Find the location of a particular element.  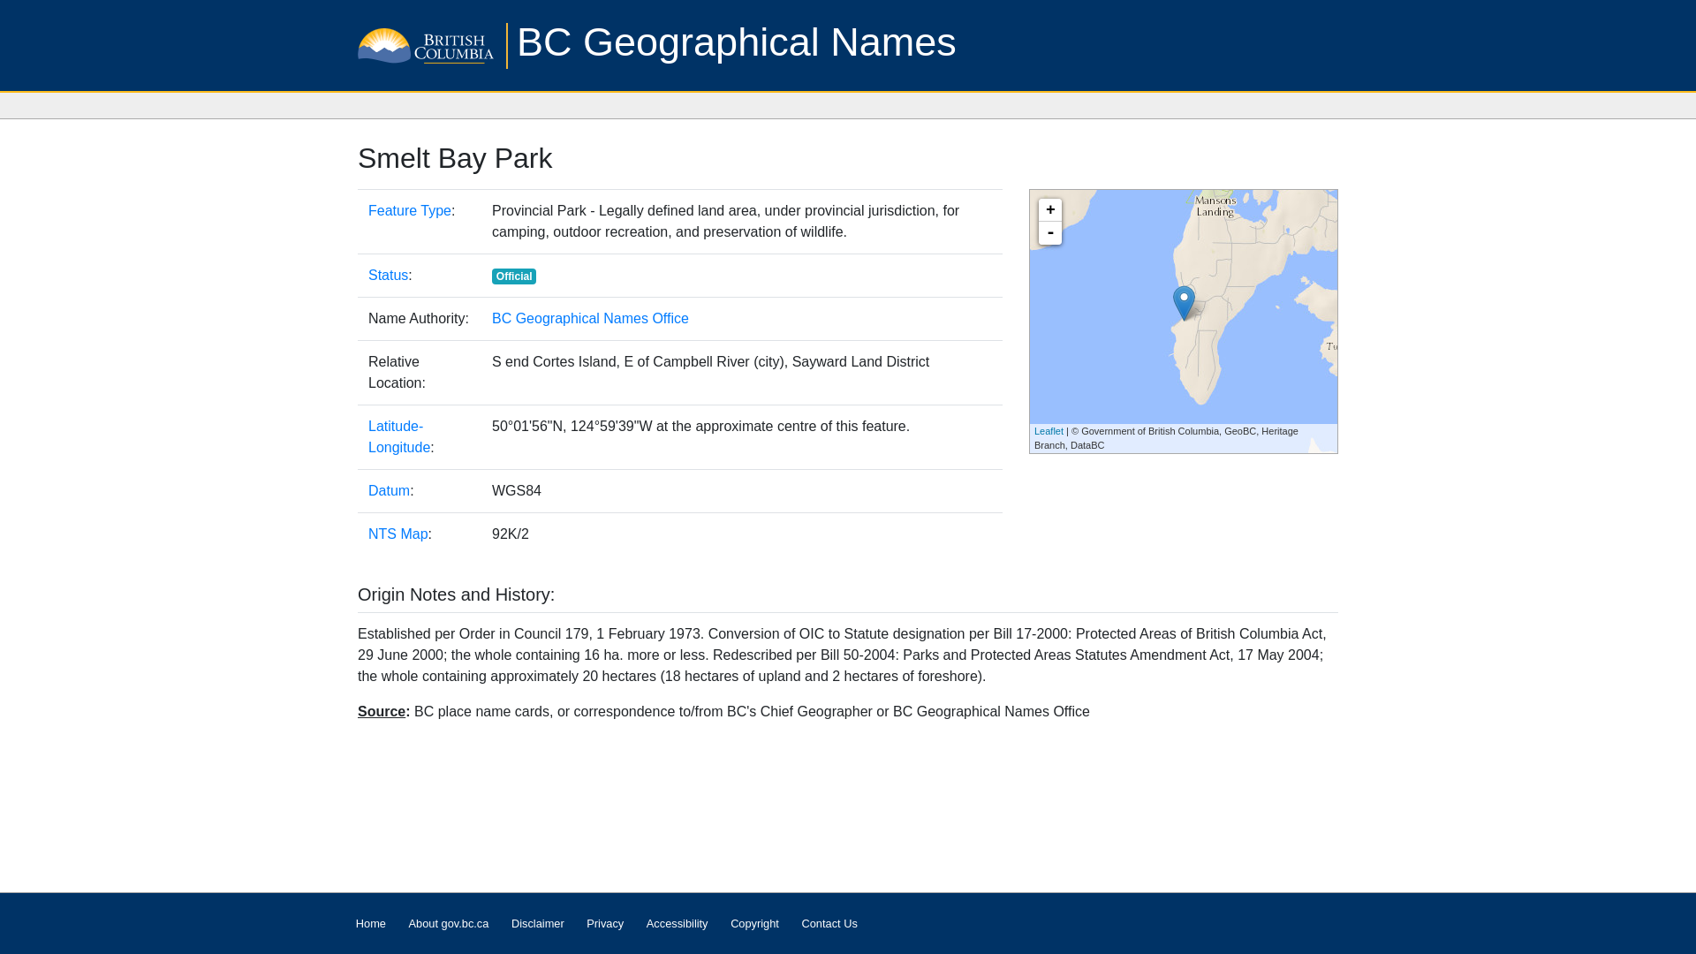

Feature Type is located at coordinates (410, 210).